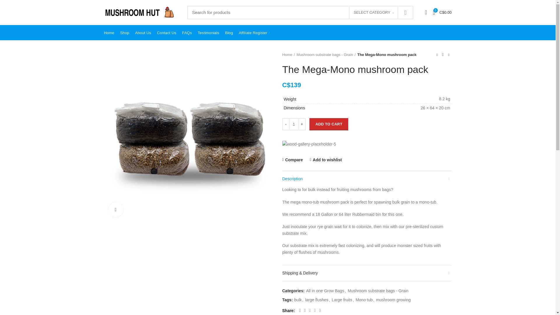 Image resolution: width=560 pixels, height=315 pixels. Describe the element at coordinates (309, 144) in the screenshot. I see `wood-gallery-placeholder-5` at that location.